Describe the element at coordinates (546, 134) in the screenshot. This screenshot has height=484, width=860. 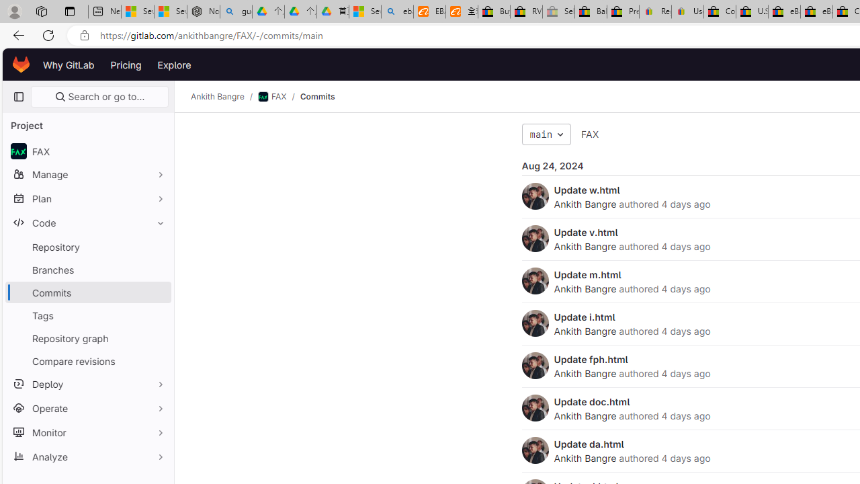
I see `main` at that location.